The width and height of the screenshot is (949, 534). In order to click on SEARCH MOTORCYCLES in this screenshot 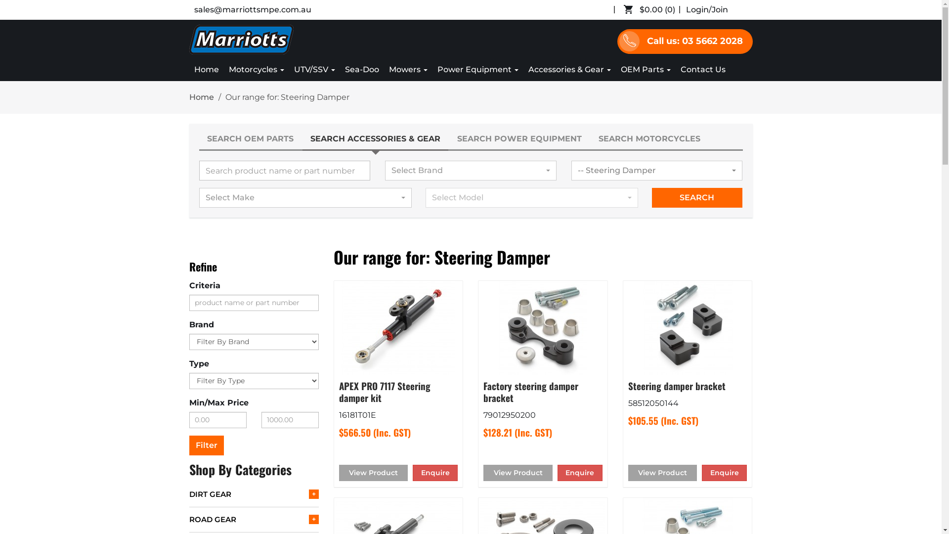, I will do `click(649, 139)`.